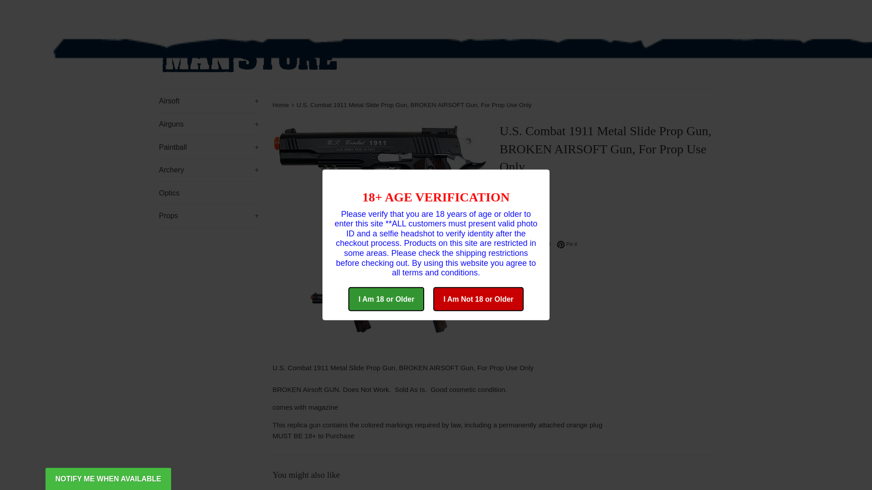  I want to click on Share on Facebook, so click(513, 244).